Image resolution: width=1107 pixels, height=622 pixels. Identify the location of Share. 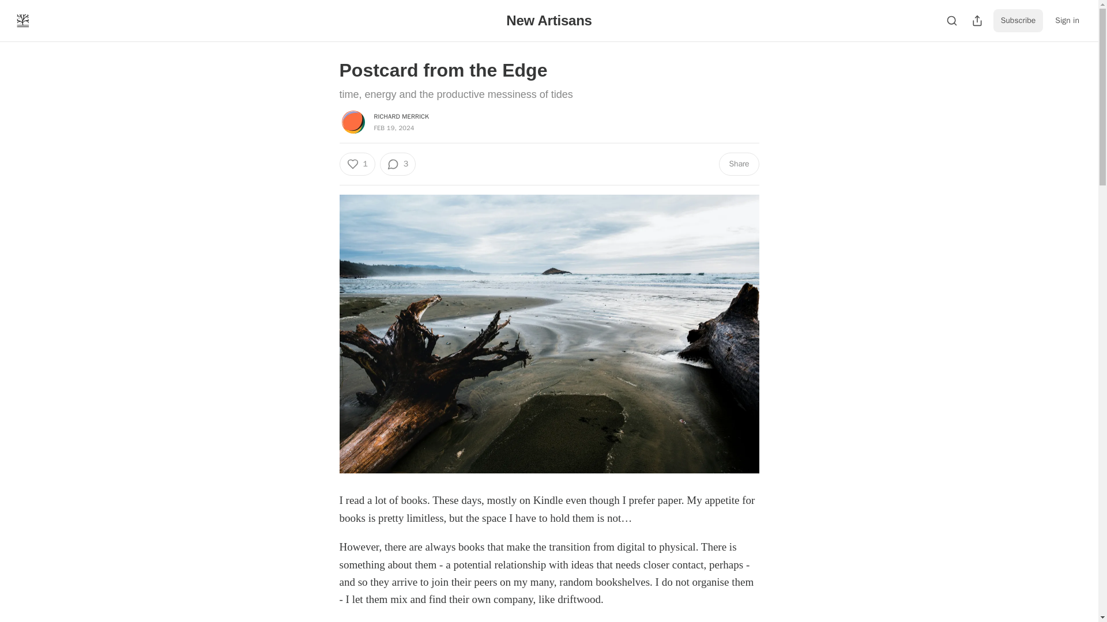
(738, 164).